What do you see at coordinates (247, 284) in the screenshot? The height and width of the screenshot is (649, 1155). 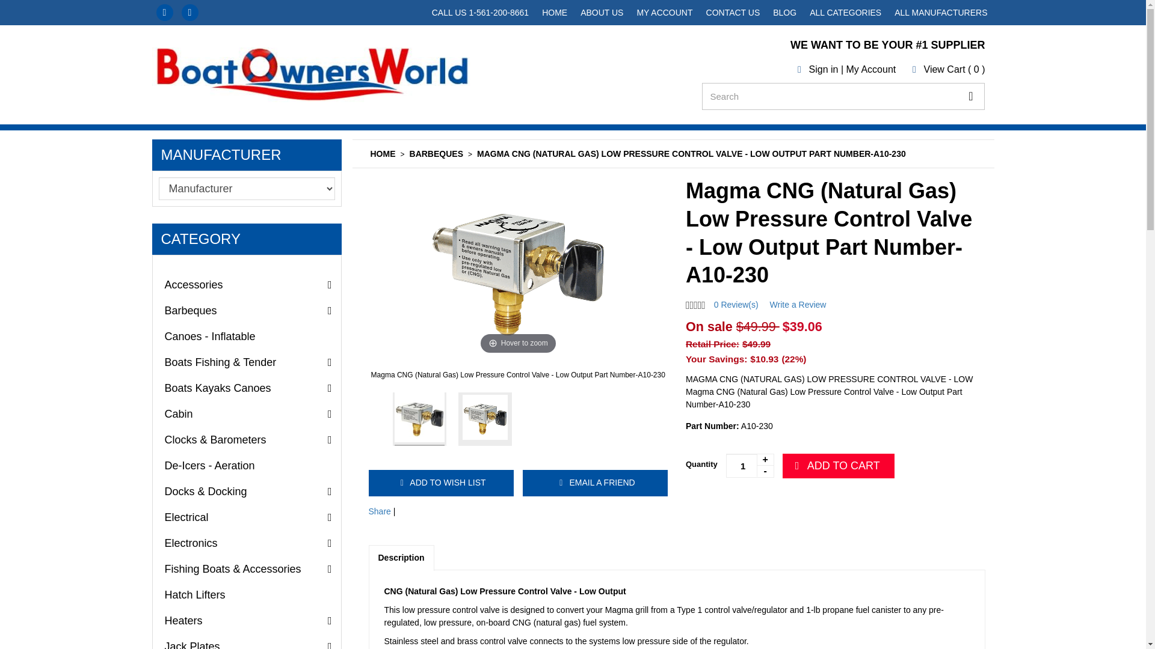 I see `Accessories` at bounding box center [247, 284].